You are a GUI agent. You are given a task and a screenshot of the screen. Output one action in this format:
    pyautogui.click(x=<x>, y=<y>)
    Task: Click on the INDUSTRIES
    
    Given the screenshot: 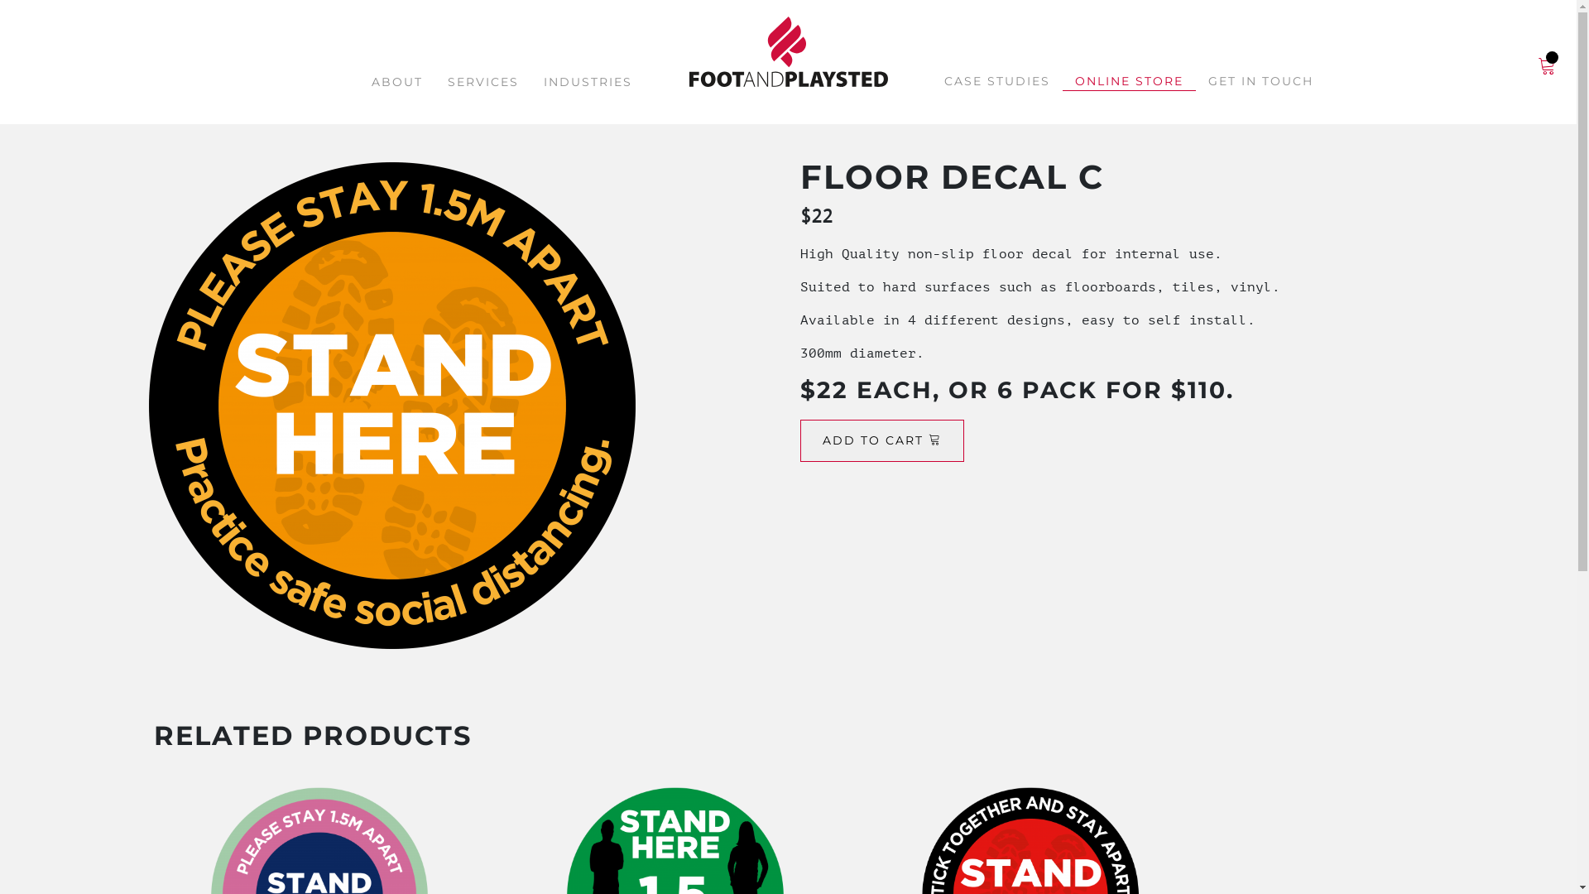 What is the action you would take?
    pyautogui.click(x=588, y=83)
    